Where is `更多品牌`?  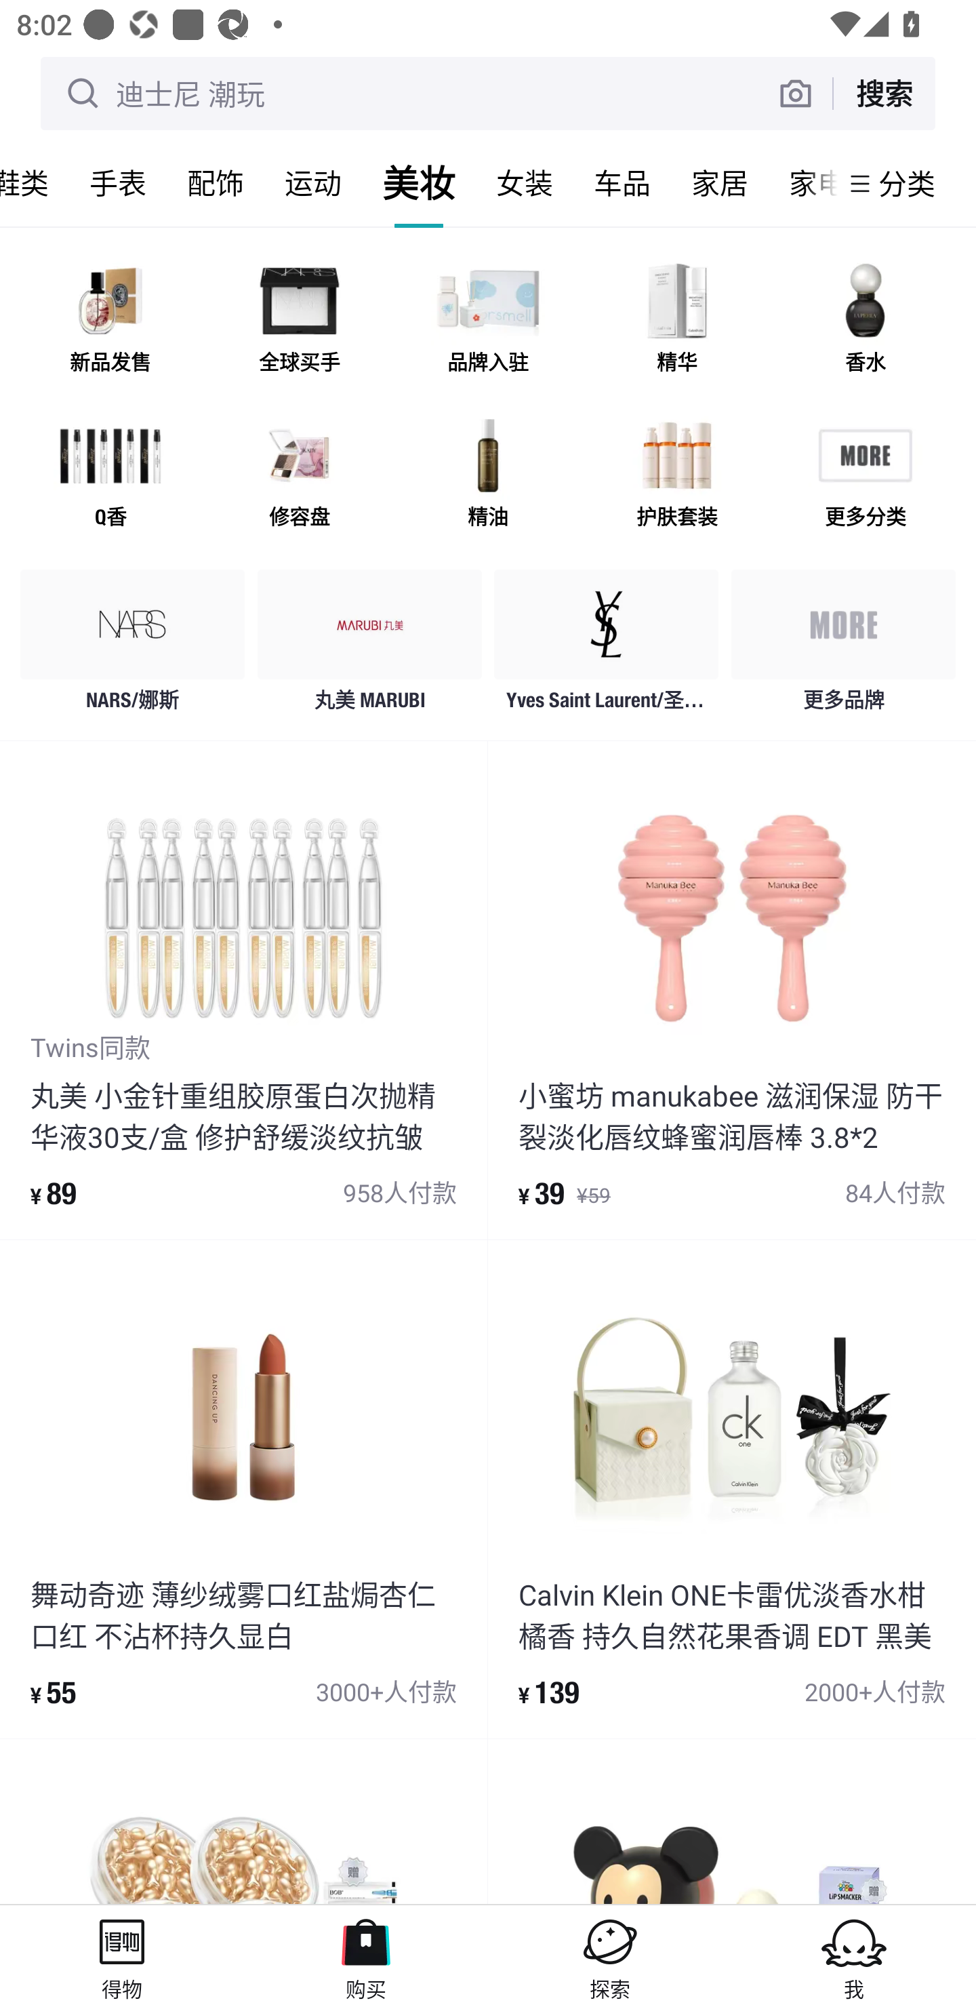 更多品牌 is located at coordinates (843, 647).